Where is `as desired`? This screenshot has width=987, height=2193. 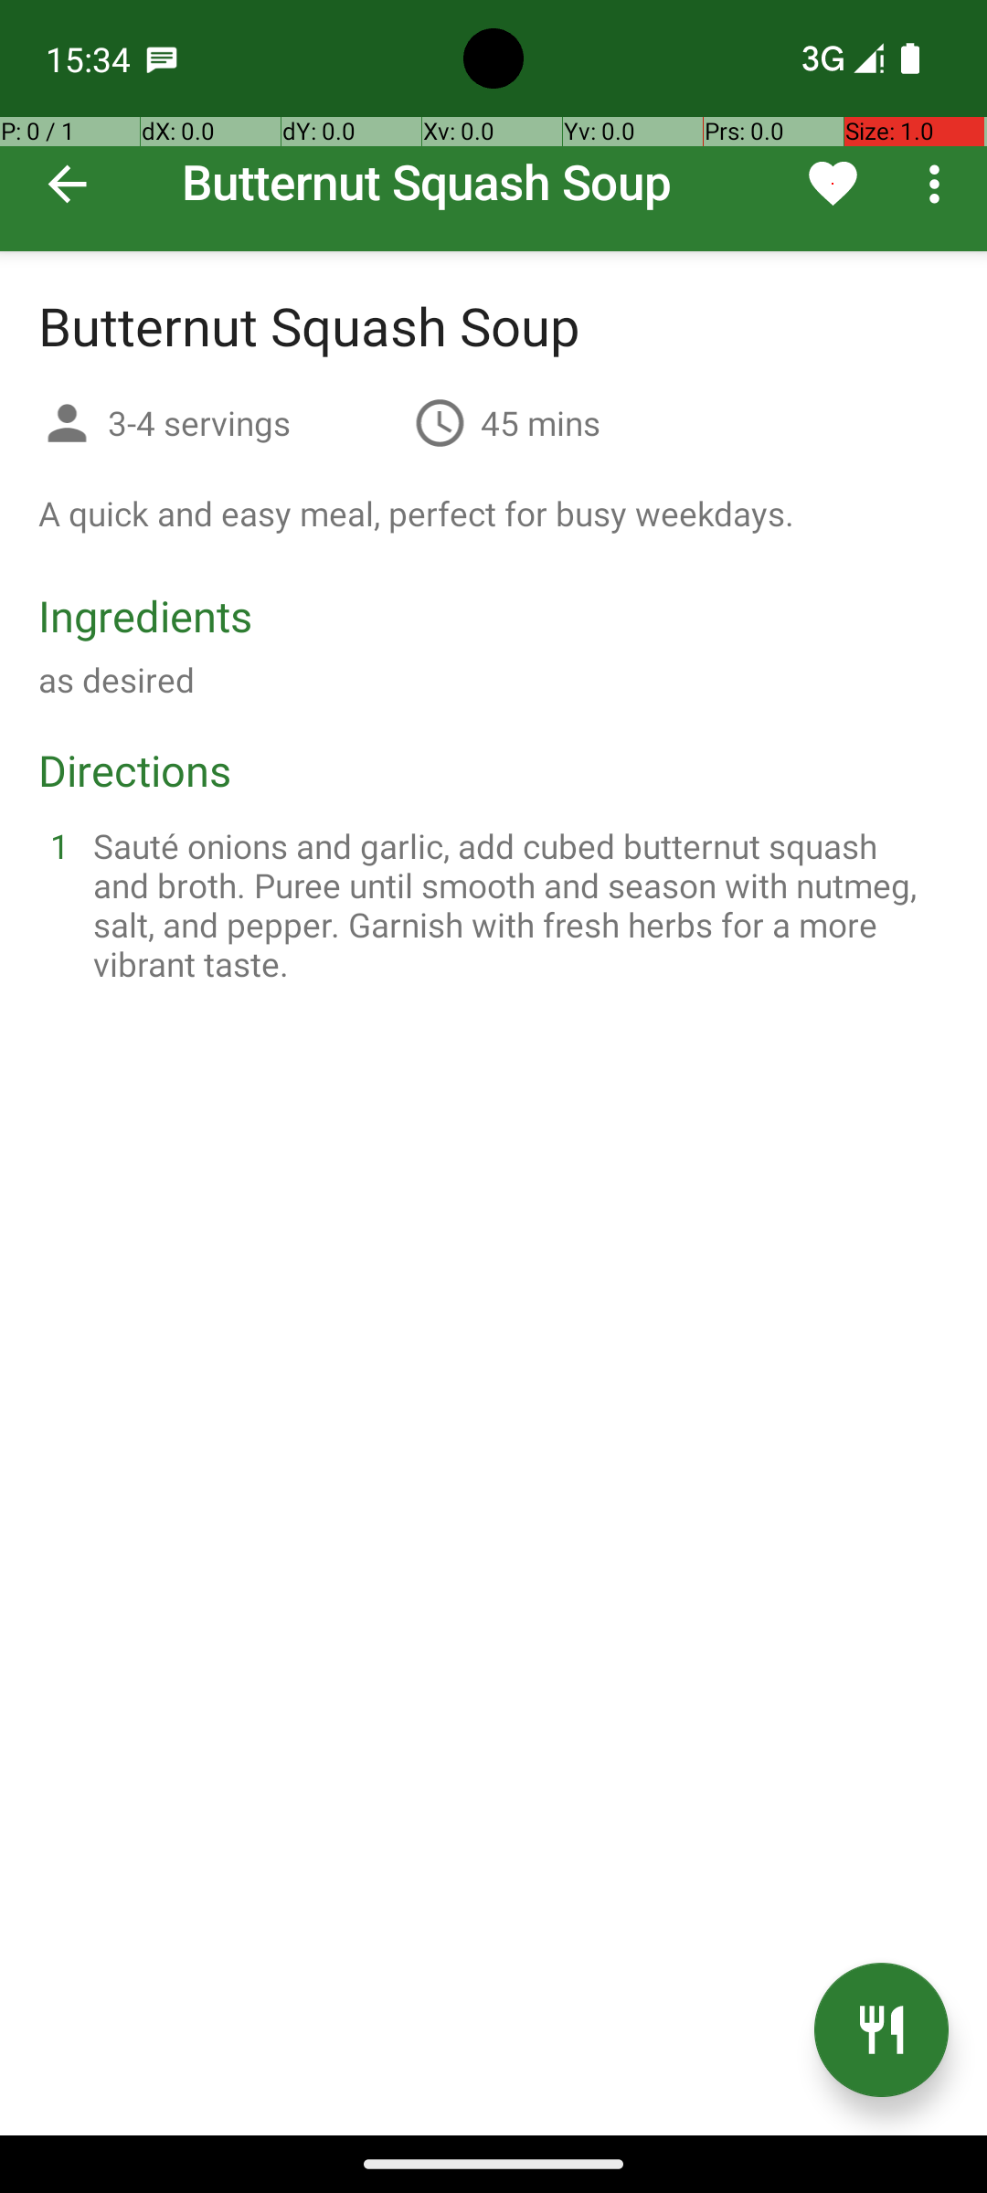
as desired is located at coordinates (117, 680).